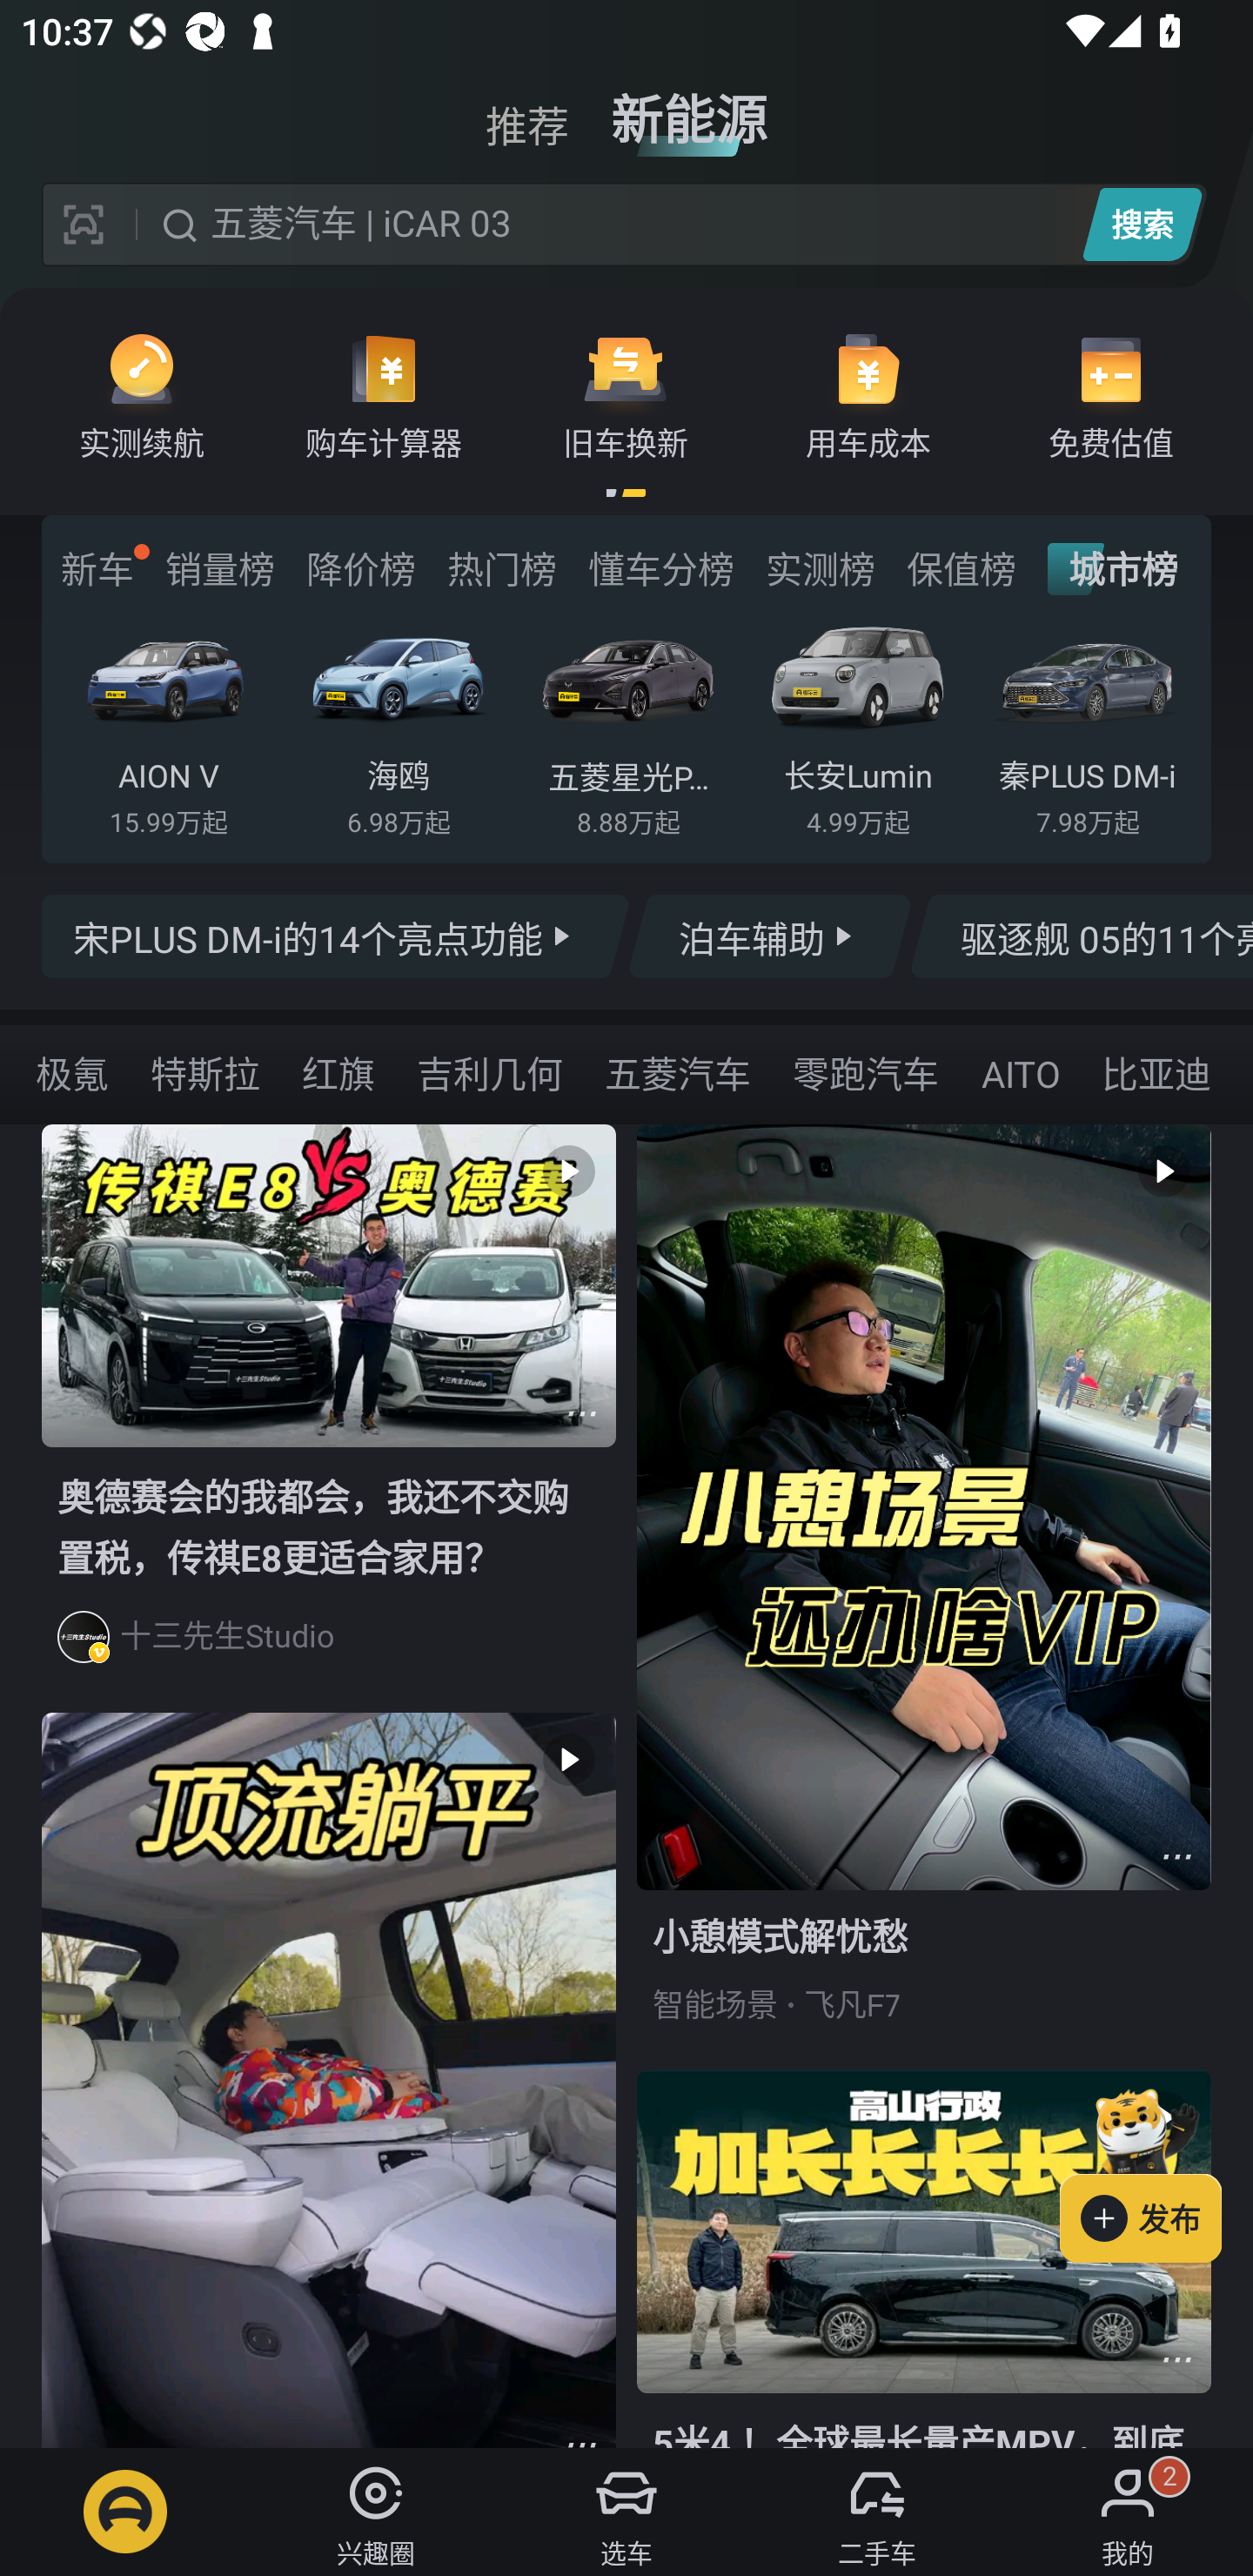 This screenshot has width=1253, height=2576. Describe the element at coordinates (1156, 2170) in the screenshot. I see `发布` at that location.